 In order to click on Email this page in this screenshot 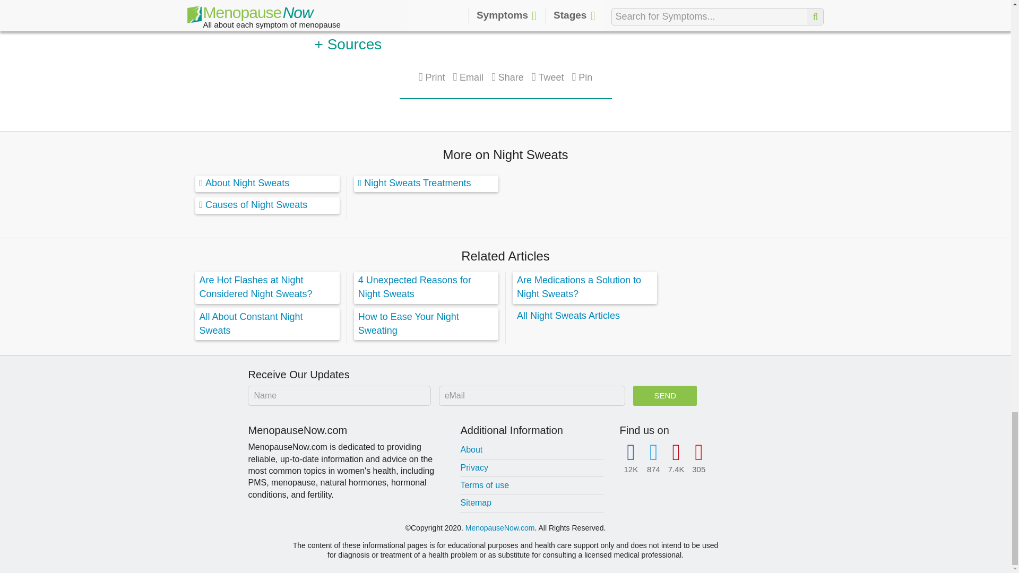, I will do `click(468, 77)`.